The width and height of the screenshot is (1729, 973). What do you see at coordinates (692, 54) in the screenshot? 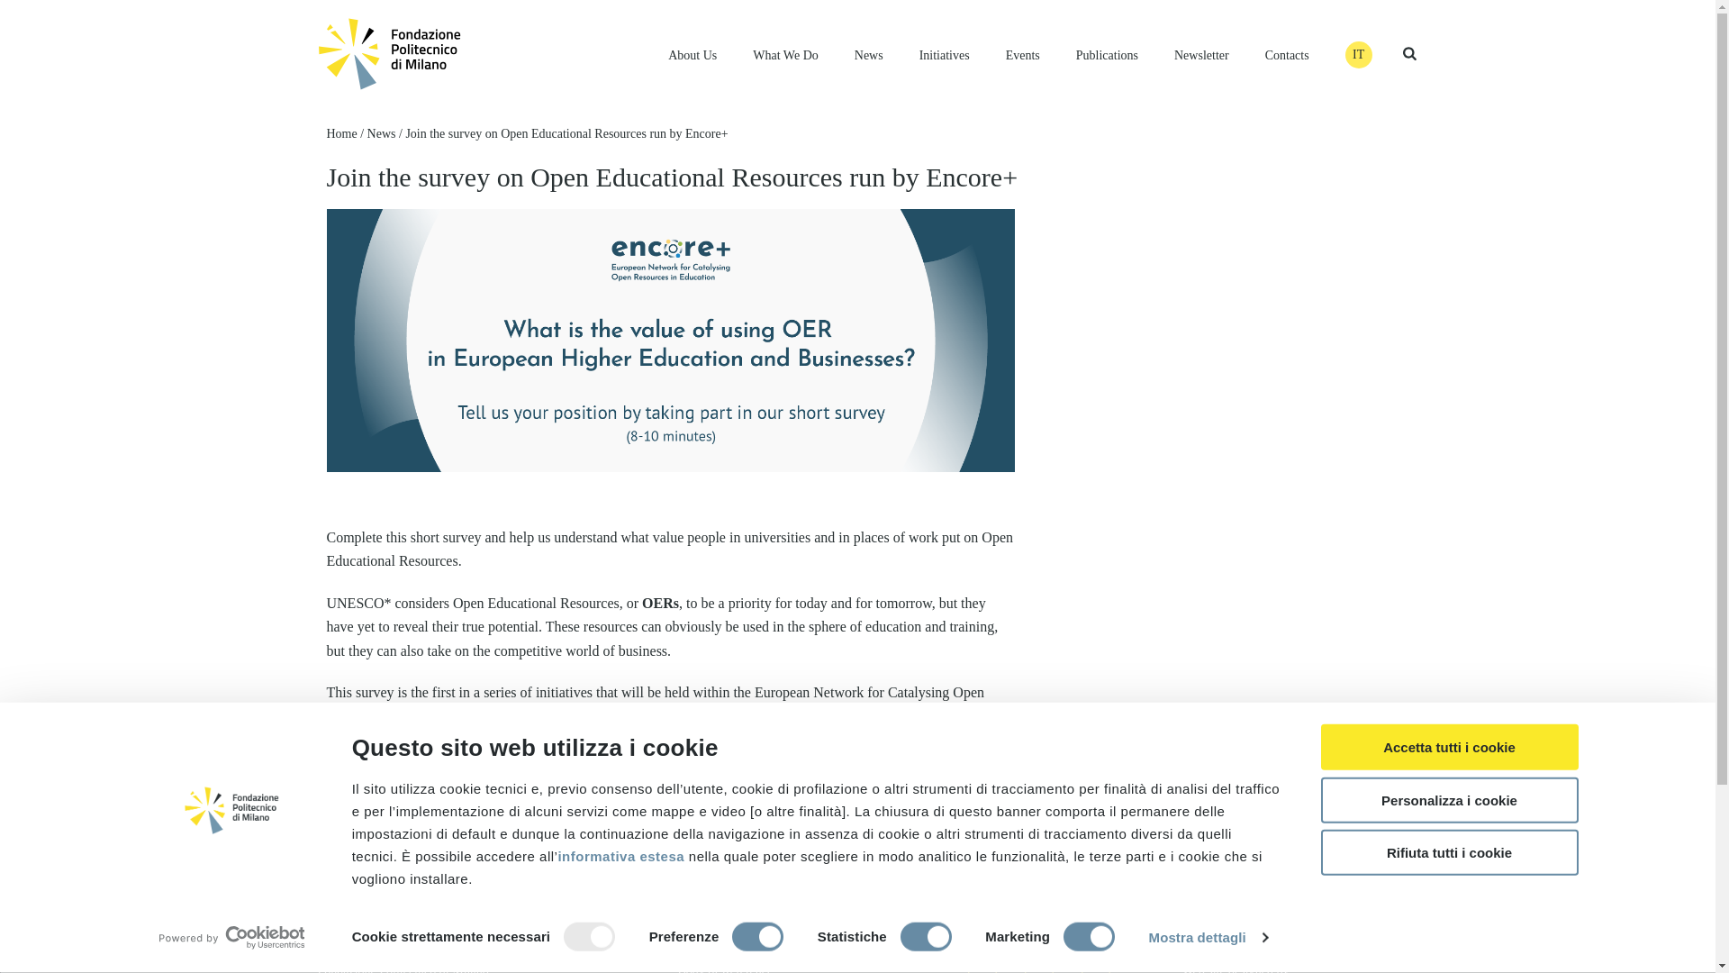
I see `About Us` at bounding box center [692, 54].